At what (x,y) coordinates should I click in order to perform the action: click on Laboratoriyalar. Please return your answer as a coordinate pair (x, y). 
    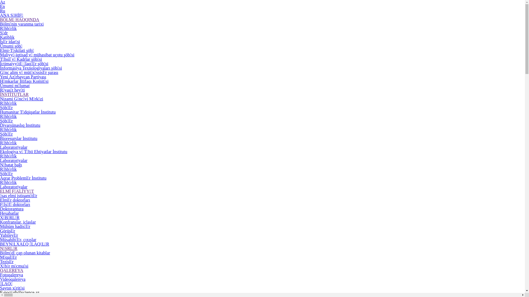
    Looking at the image, I should click on (14, 147).